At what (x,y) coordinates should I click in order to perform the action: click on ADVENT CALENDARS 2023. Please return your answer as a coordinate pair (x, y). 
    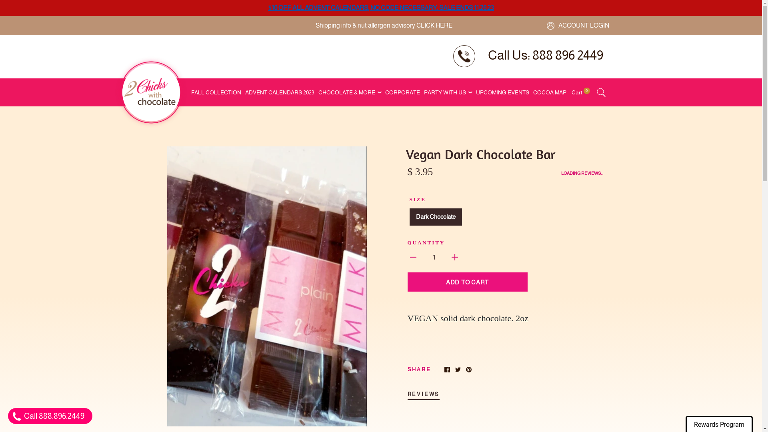
    Looking at the image, I should click on (280, 92).